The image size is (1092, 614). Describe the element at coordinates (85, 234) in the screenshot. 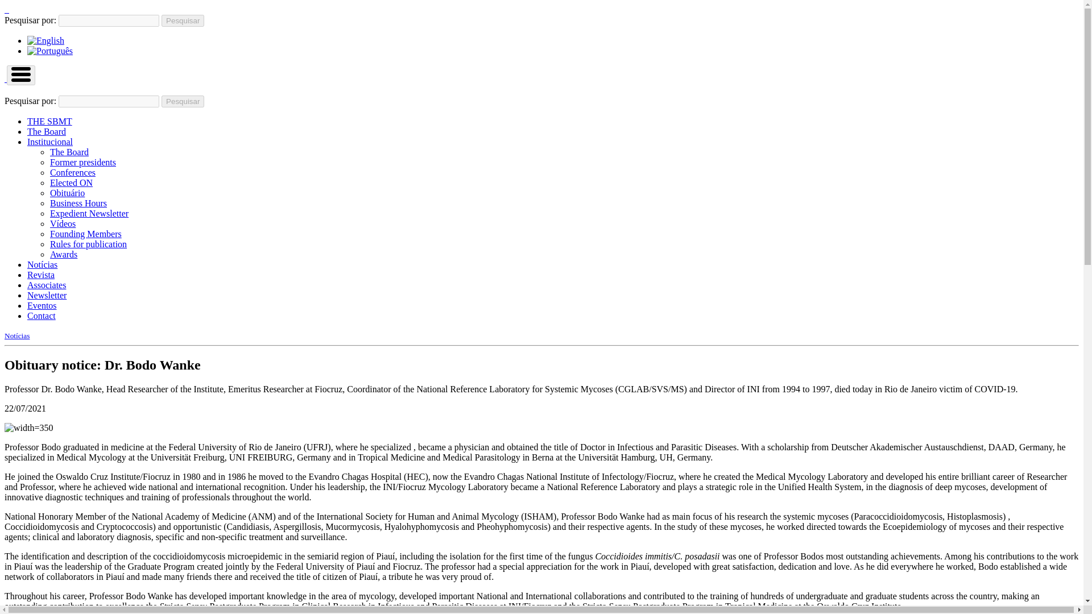

I see `Founding Members` at that location.